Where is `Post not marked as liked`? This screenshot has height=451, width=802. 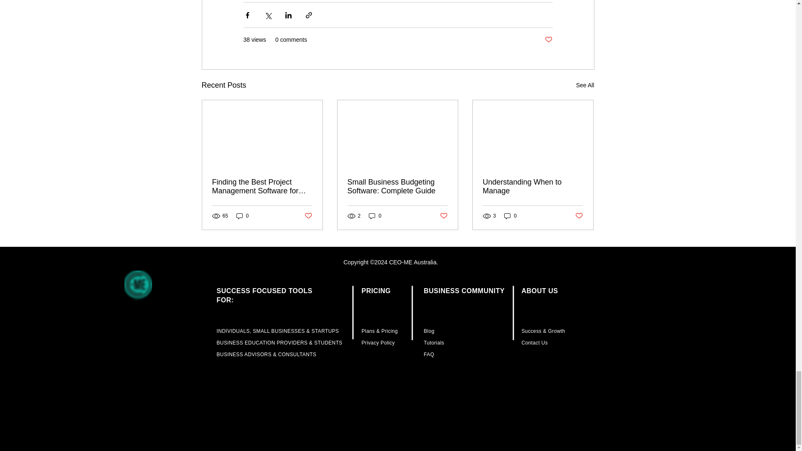 Post not marked as liked is located at coordinates (444, 216).